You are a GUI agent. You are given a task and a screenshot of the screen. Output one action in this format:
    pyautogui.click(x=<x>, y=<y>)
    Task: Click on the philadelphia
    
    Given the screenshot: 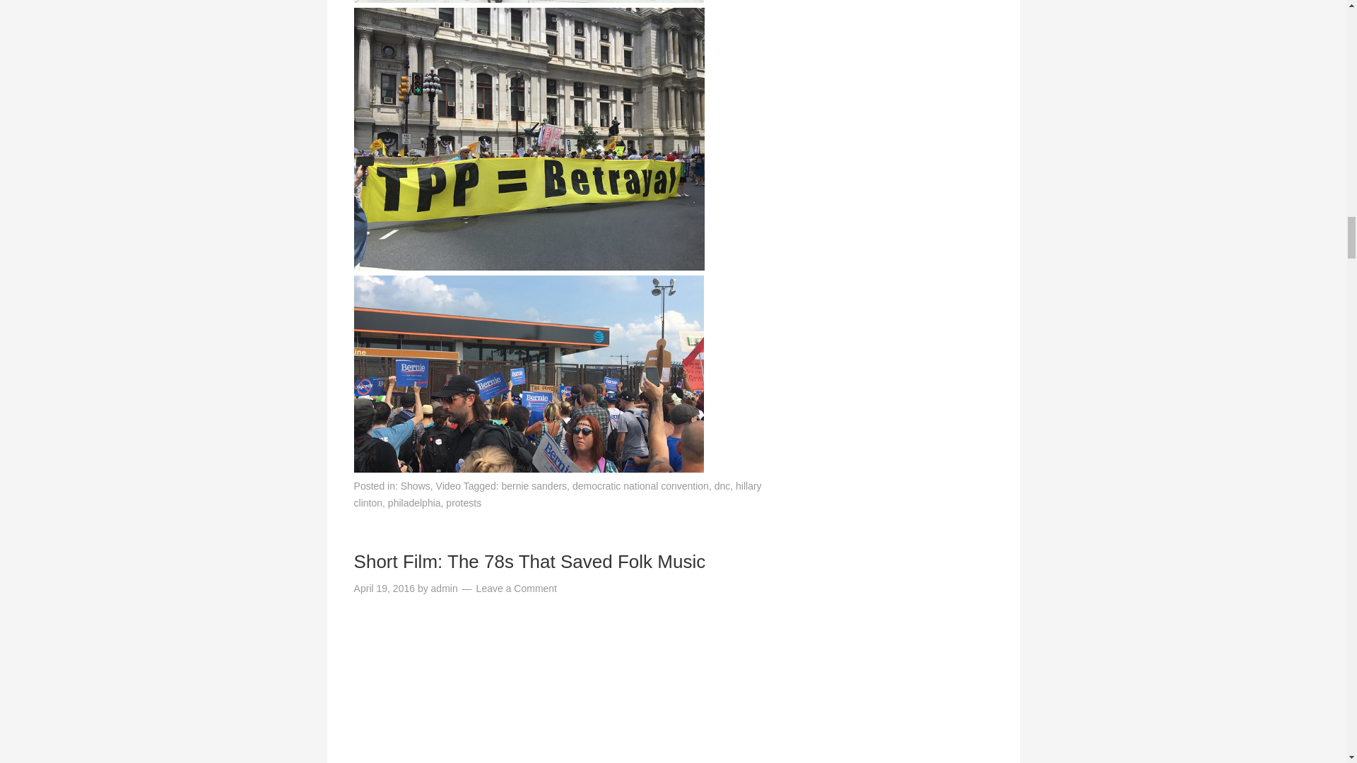 What is the action you would take?
    pyautogui.click(x=414, y=503)
    